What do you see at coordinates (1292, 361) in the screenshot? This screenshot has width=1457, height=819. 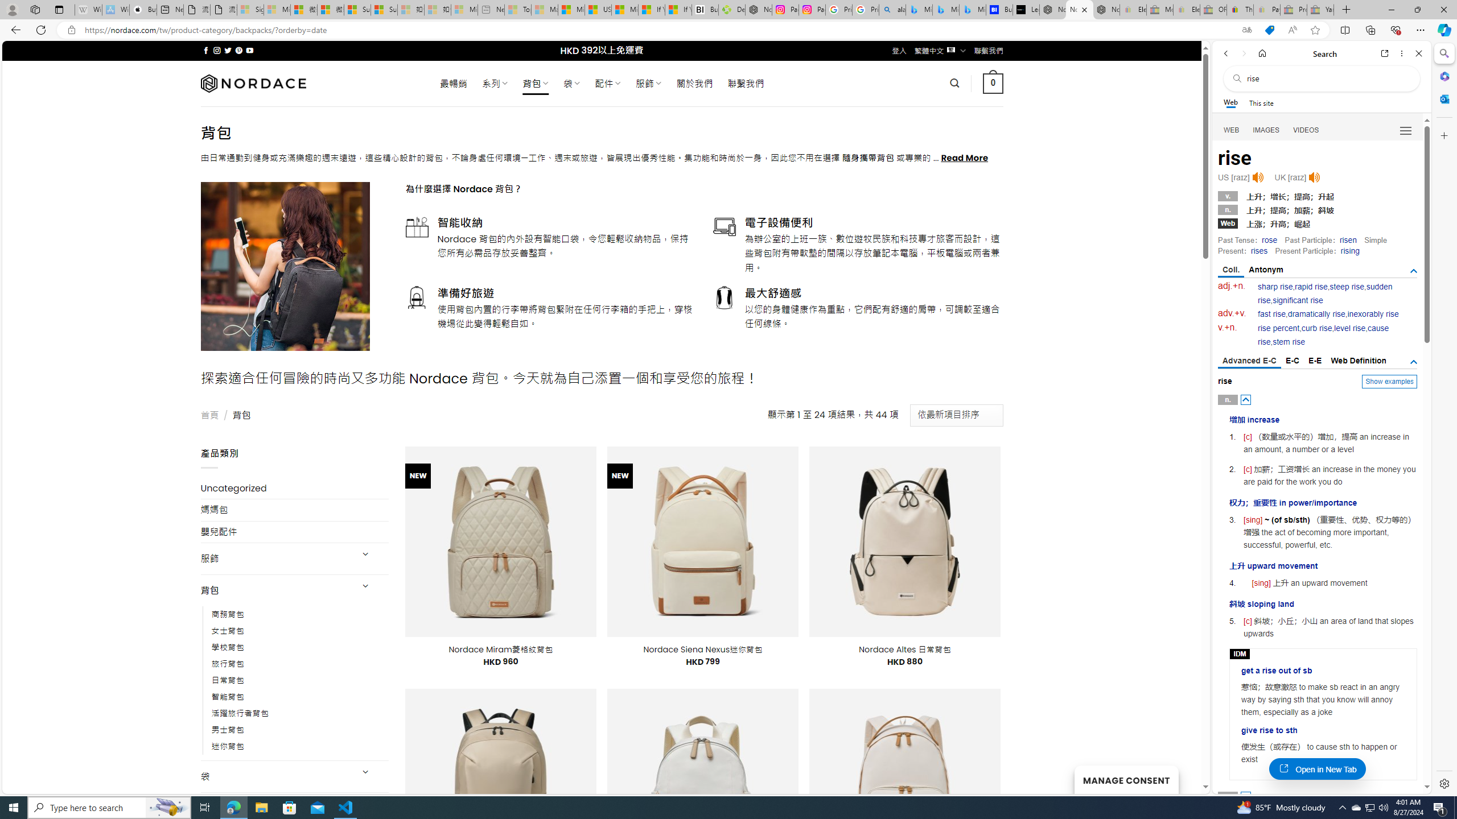 I see `E-C` at bounding box center [1292, 361].